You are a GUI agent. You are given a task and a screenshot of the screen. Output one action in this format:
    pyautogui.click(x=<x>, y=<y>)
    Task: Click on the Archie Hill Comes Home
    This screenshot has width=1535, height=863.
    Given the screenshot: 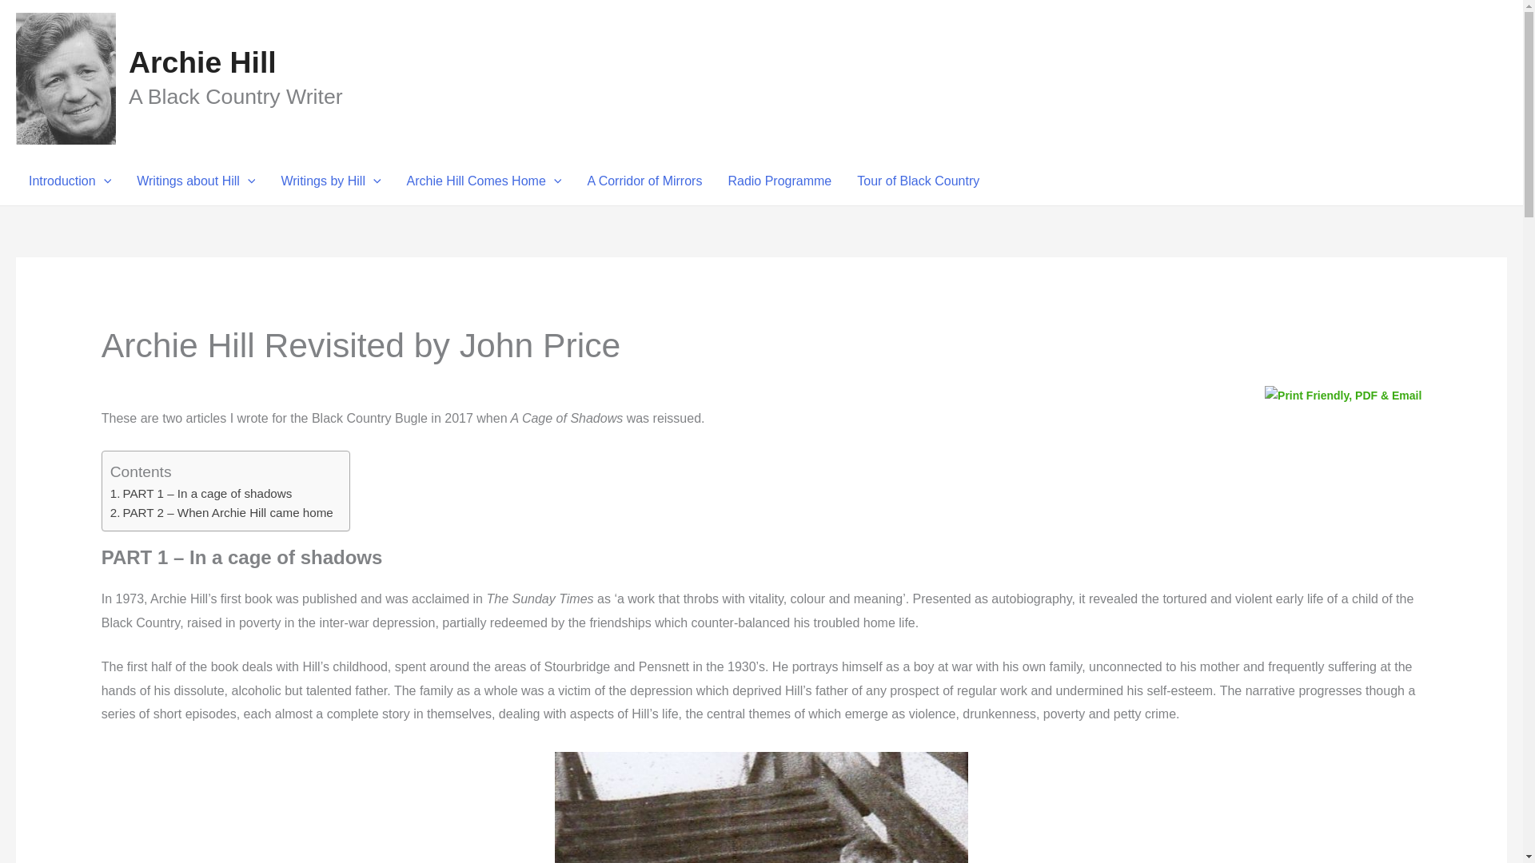 What is the action you would take?
    pyautogui.click(x=484, y=181)
    